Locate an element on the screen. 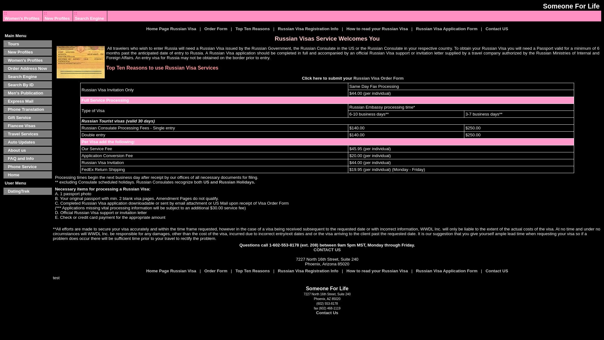  How to read your Russian Visa is located at coordinates (377, 29).